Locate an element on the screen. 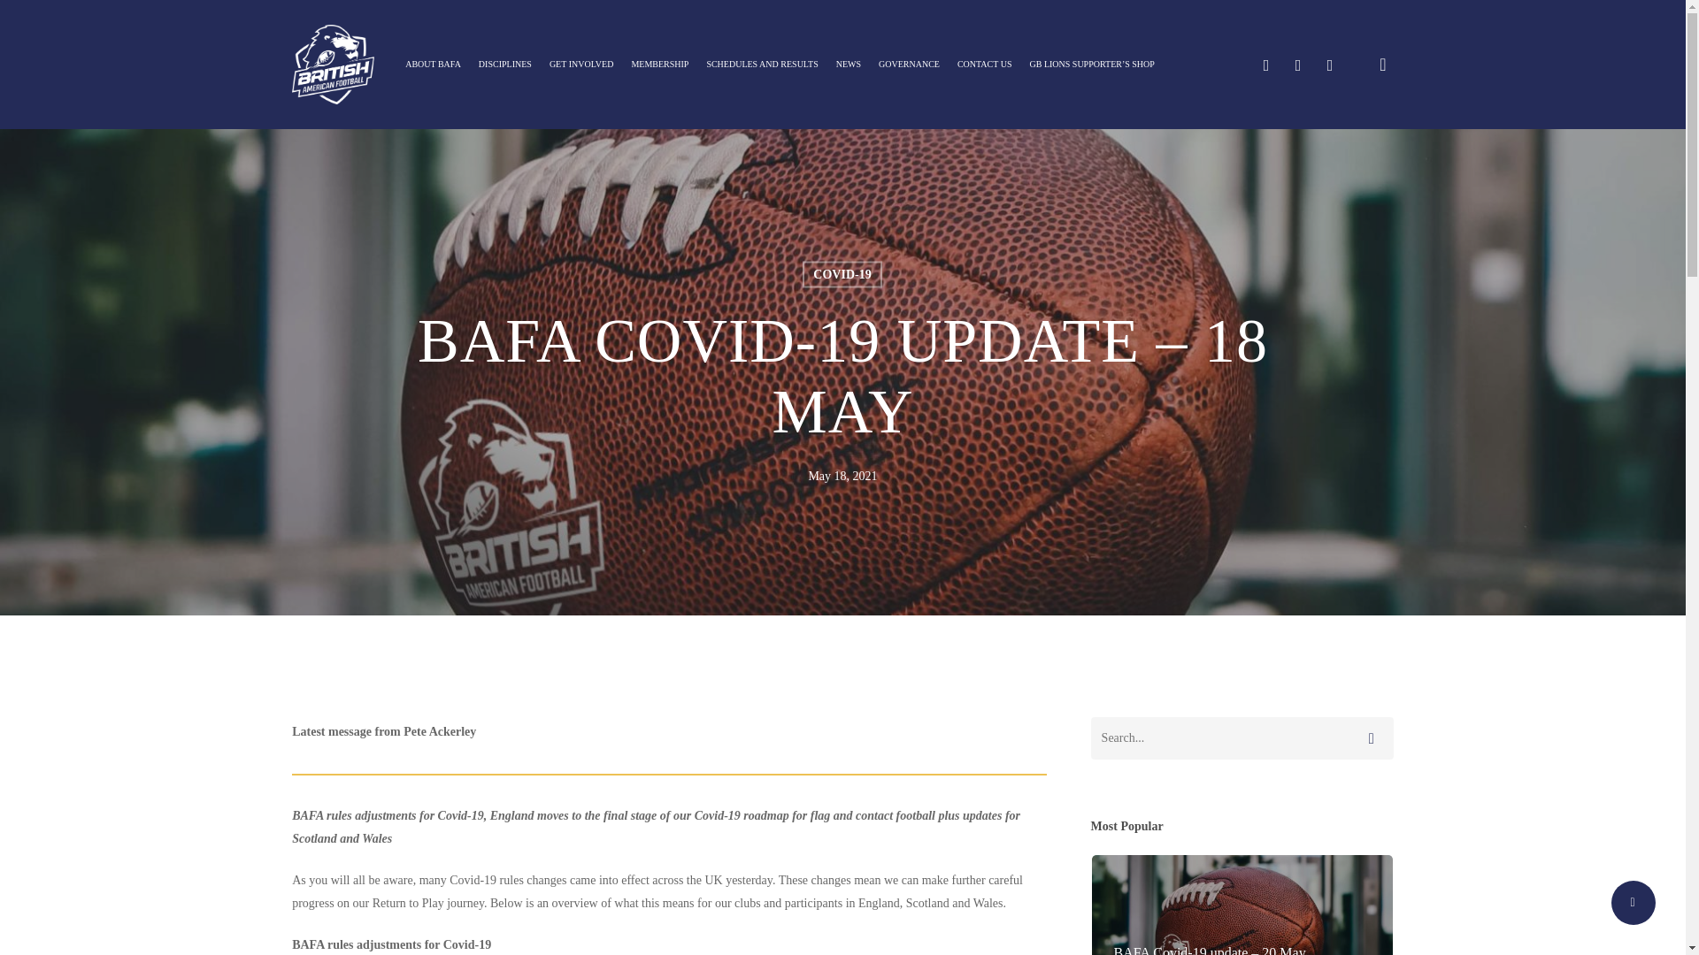 The image size is (1699, 955). ABOUT BAFA is located at coordinates (433, 64).